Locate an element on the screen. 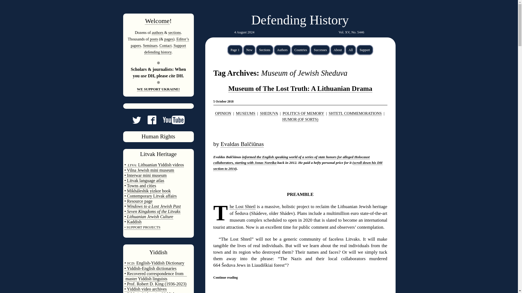 Image resolution: width=522 pixels, height=293 pixels. Windows to a Lost Jewish Past is located at coordinates (154, 206).